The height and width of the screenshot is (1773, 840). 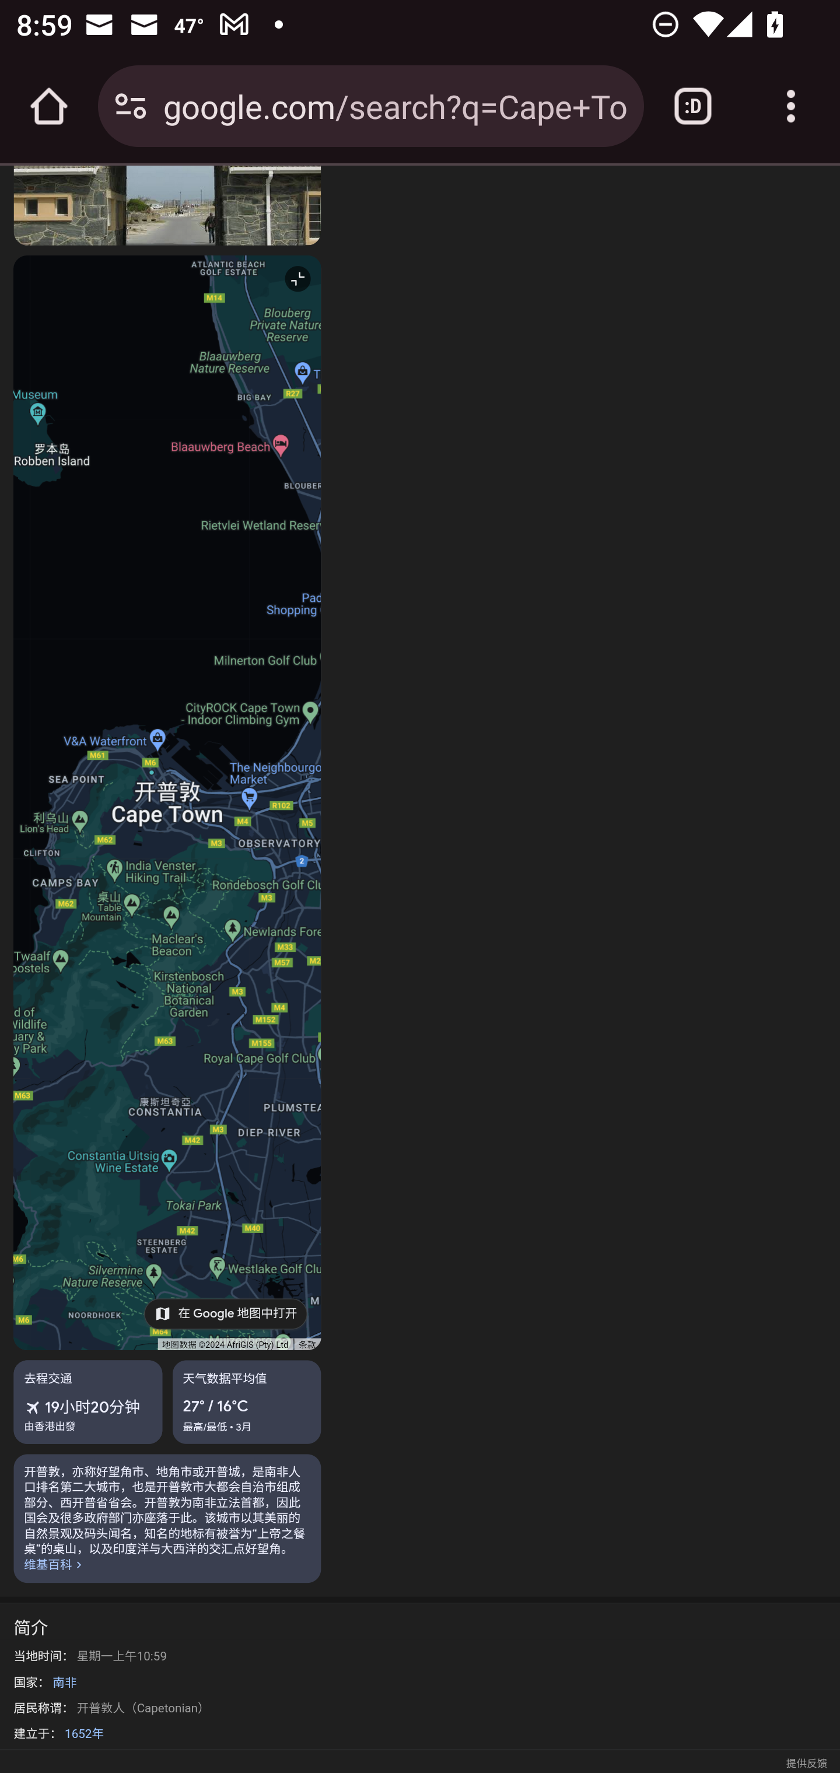 What do you see at coordinates (84, 1735) in the screenshot?
I see `1652年` at bounding box center [84, 1735].